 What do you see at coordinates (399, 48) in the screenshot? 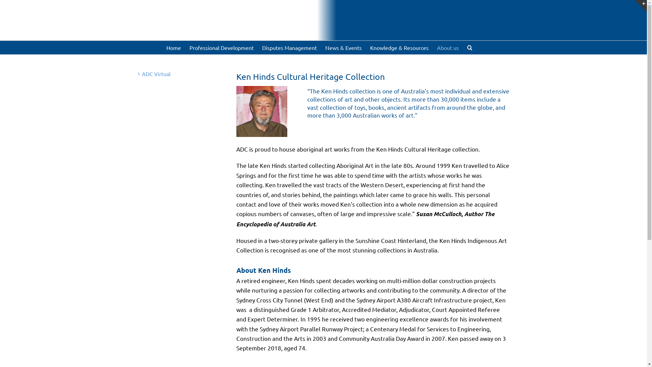
I see `Knowledge & Resources` at bounding box center [399, 48].